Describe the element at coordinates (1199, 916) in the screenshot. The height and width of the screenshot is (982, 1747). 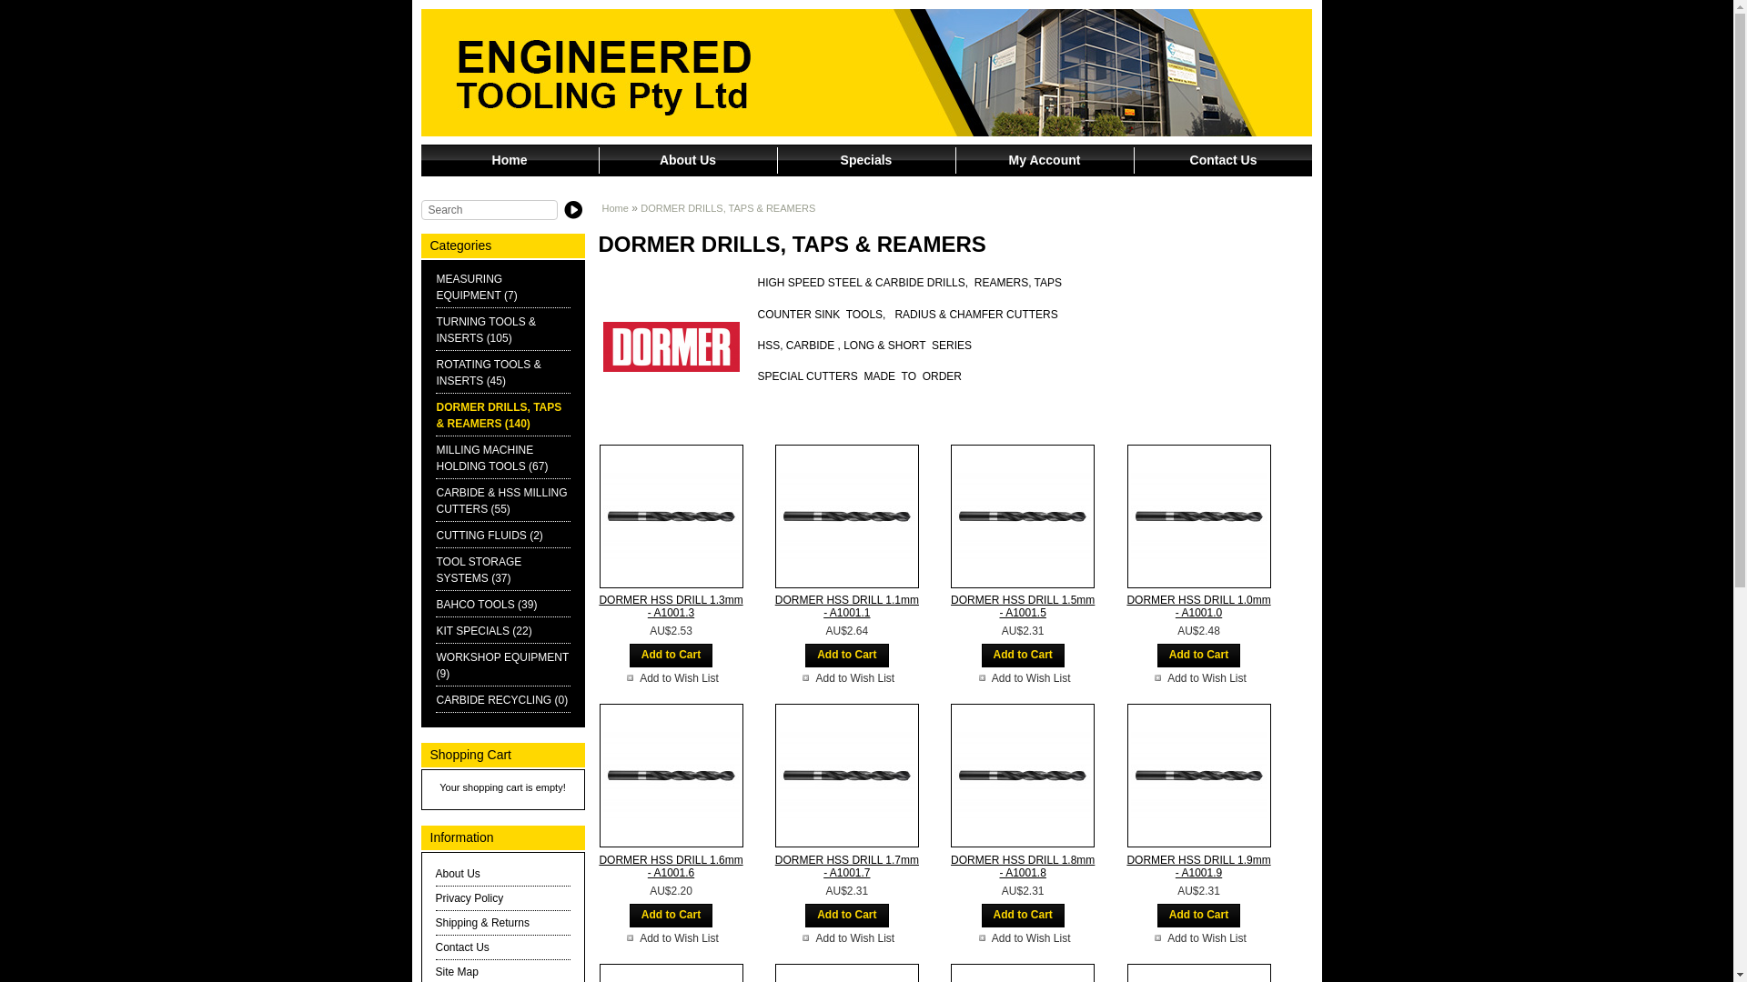
I see `Add to Cart` at that location.